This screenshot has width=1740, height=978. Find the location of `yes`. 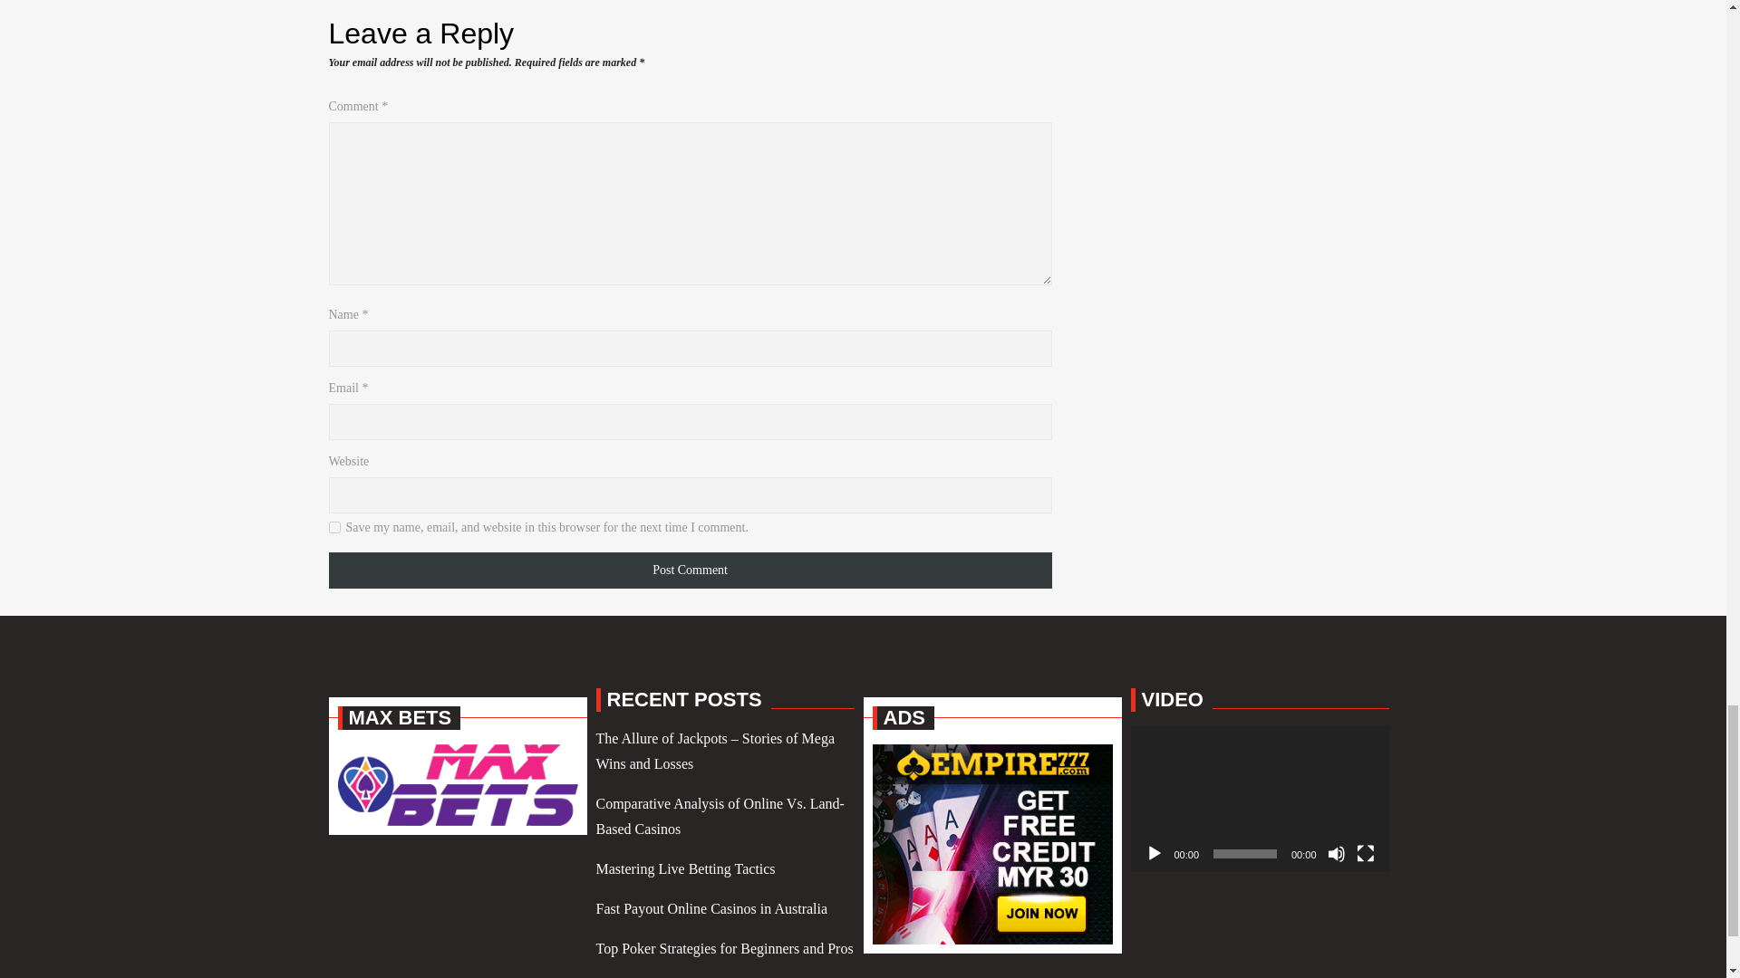

yes is located at coordinates (333, 527).